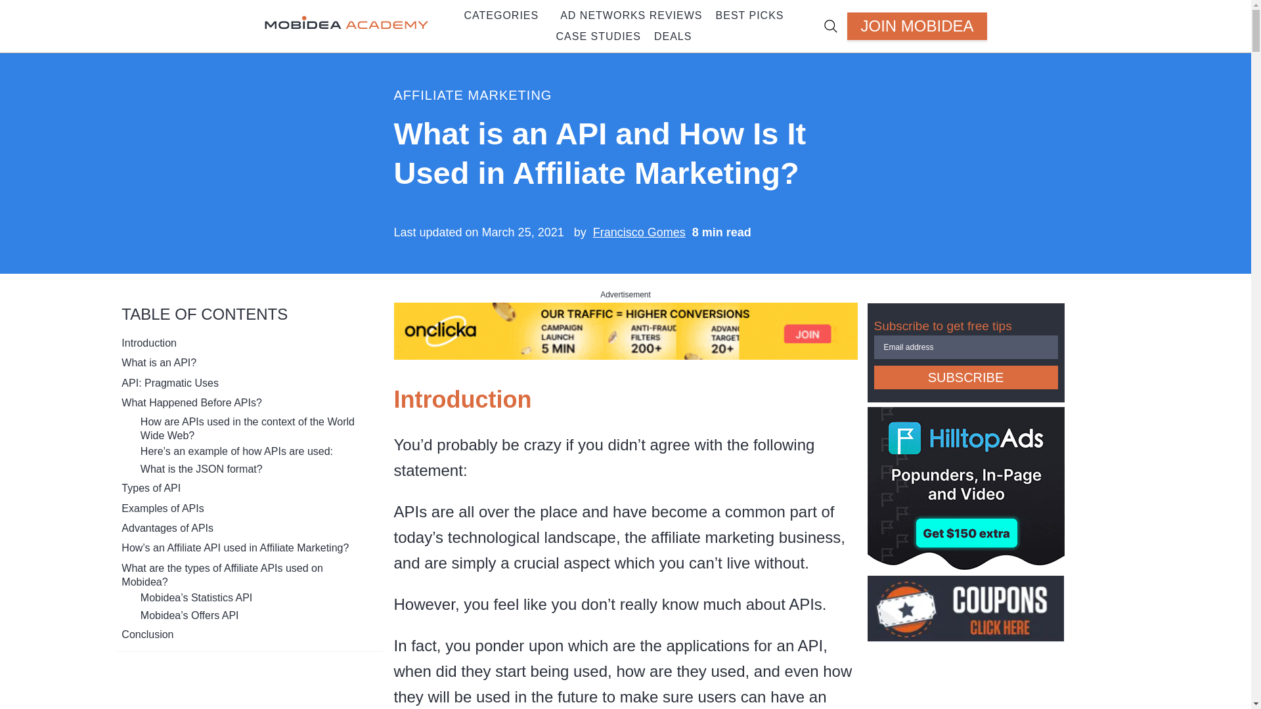 The width and height of the screenshot is (1261, 709). What do you see at coordinates (148, 343) in the screenshot?
I see `Introduction` at bounding box center [148, 343].